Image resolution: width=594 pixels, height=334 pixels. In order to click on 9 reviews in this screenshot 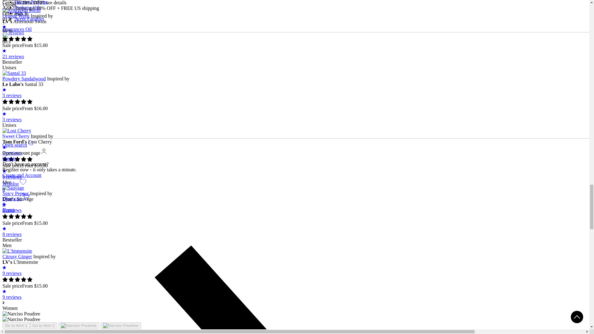, I will do `click(295, 150)`.